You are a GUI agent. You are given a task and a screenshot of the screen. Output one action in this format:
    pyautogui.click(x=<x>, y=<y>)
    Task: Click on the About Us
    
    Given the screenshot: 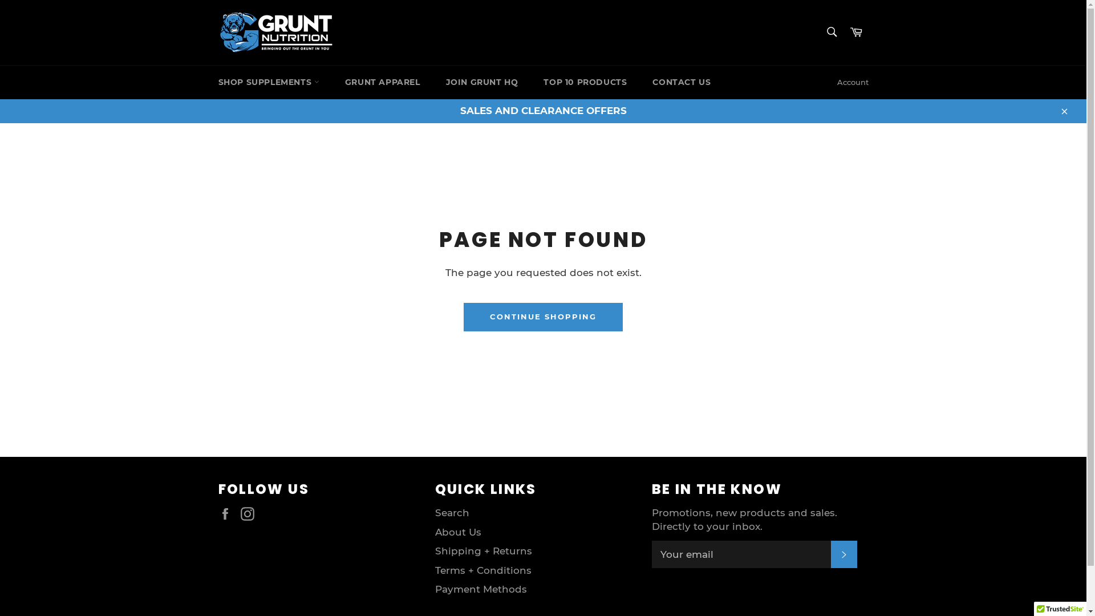 What is the action you would take?
    pyautogui.click(x=457, y=532)
    